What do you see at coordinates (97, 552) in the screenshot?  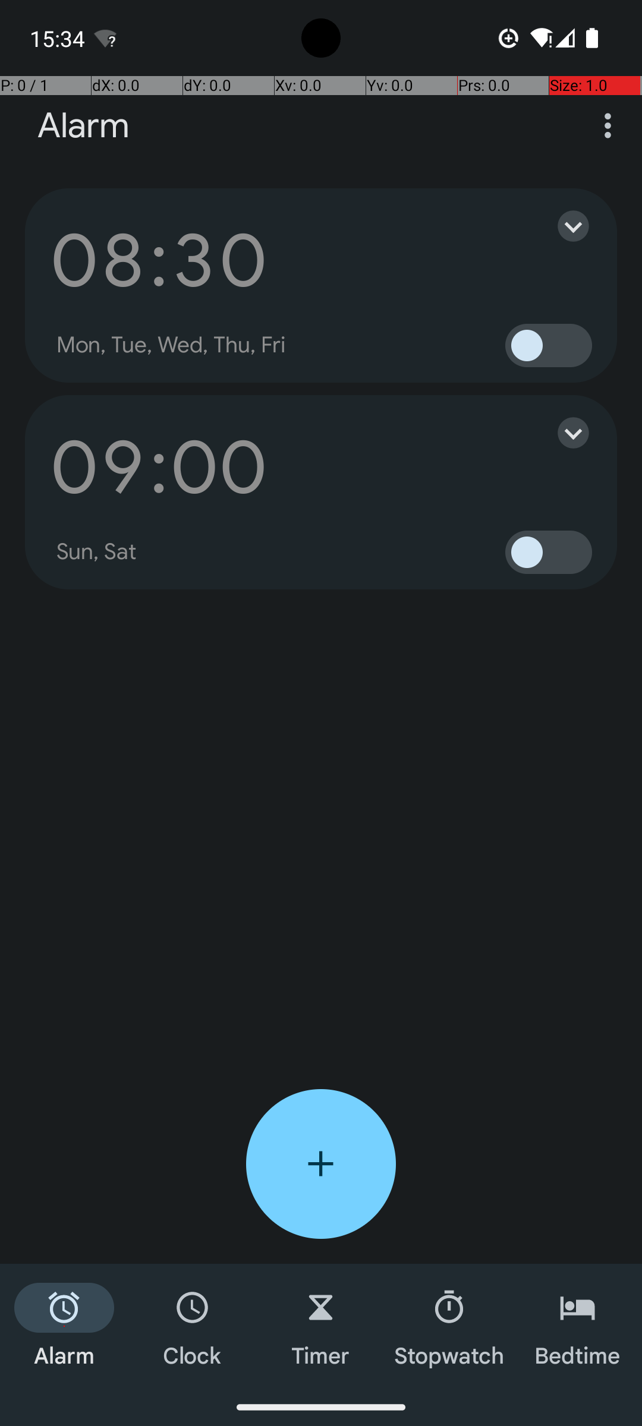 I see `Sun, Sat` at bounding box center [97, 552].